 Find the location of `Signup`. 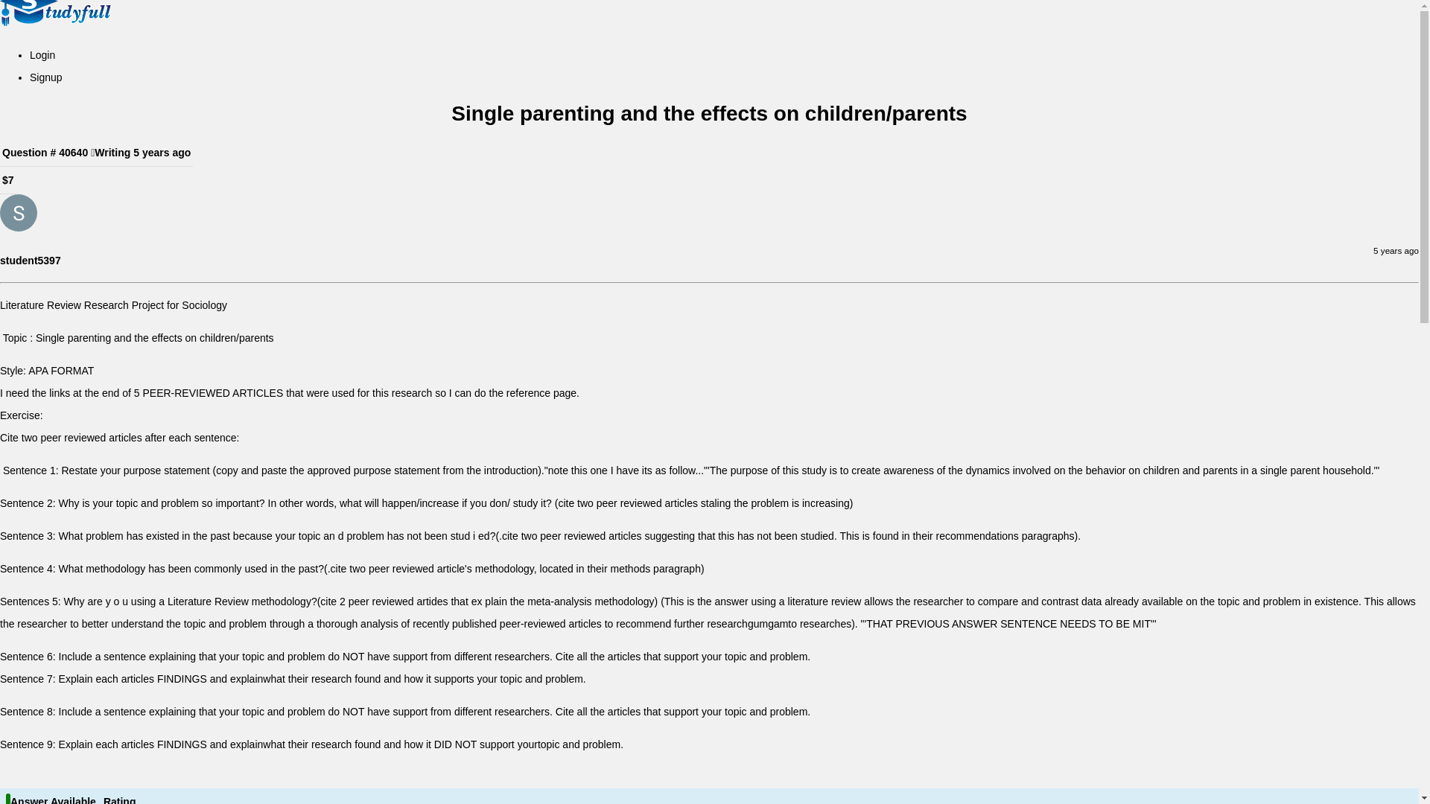

Signup is located at coordinates (46, 77).